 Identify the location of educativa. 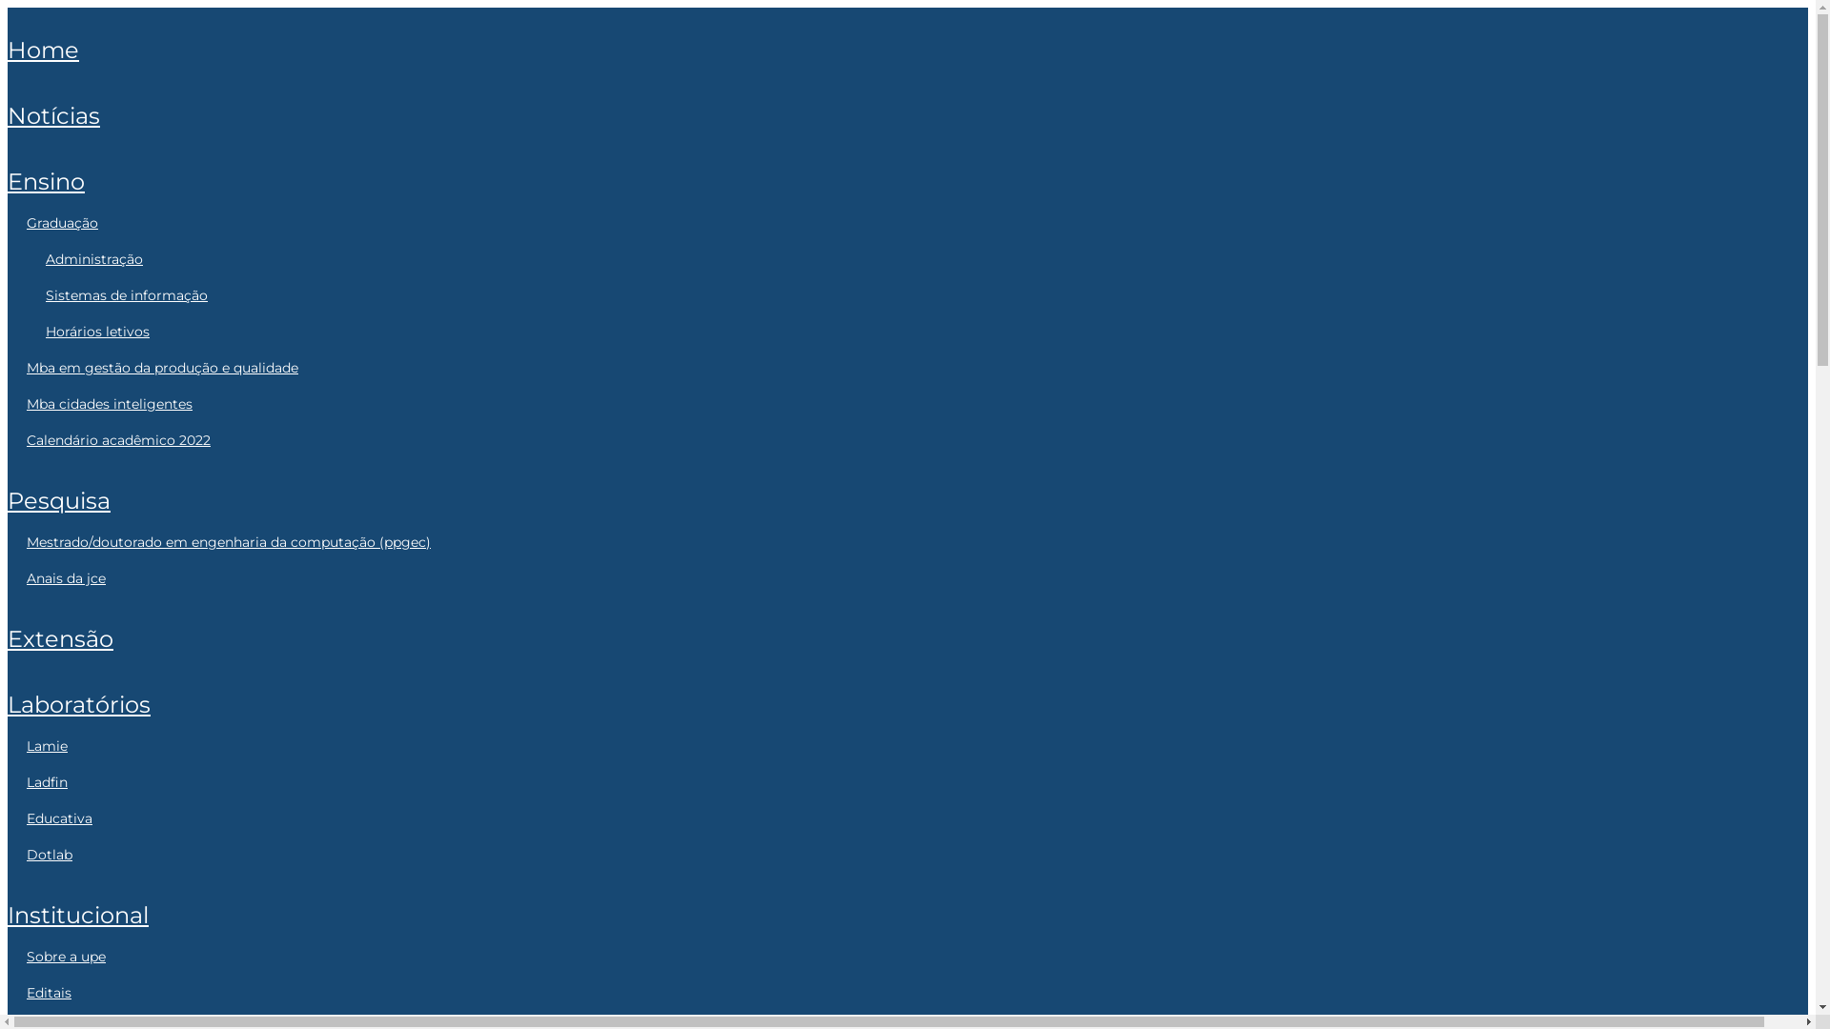
(59, 818).